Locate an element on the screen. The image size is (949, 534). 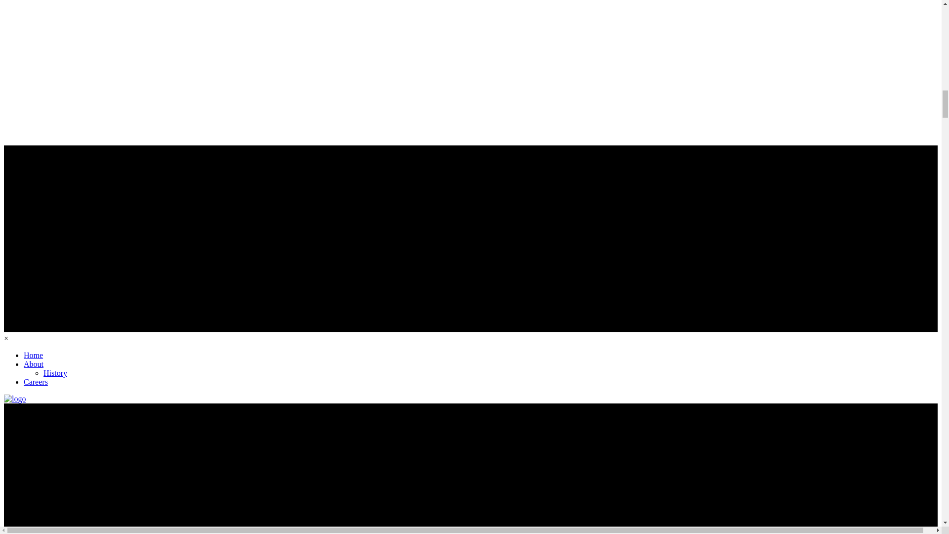
About is located at coordinates (34, 364).